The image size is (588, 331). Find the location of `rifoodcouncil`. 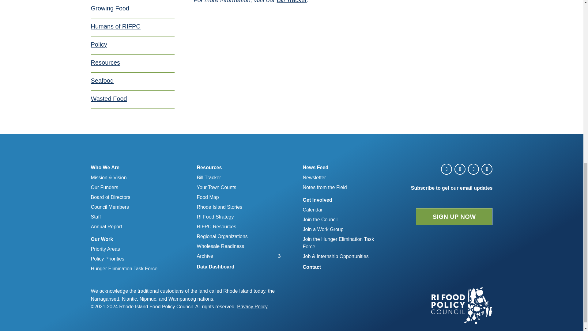

rifoodcouncil is located at coordinates (462, 306).